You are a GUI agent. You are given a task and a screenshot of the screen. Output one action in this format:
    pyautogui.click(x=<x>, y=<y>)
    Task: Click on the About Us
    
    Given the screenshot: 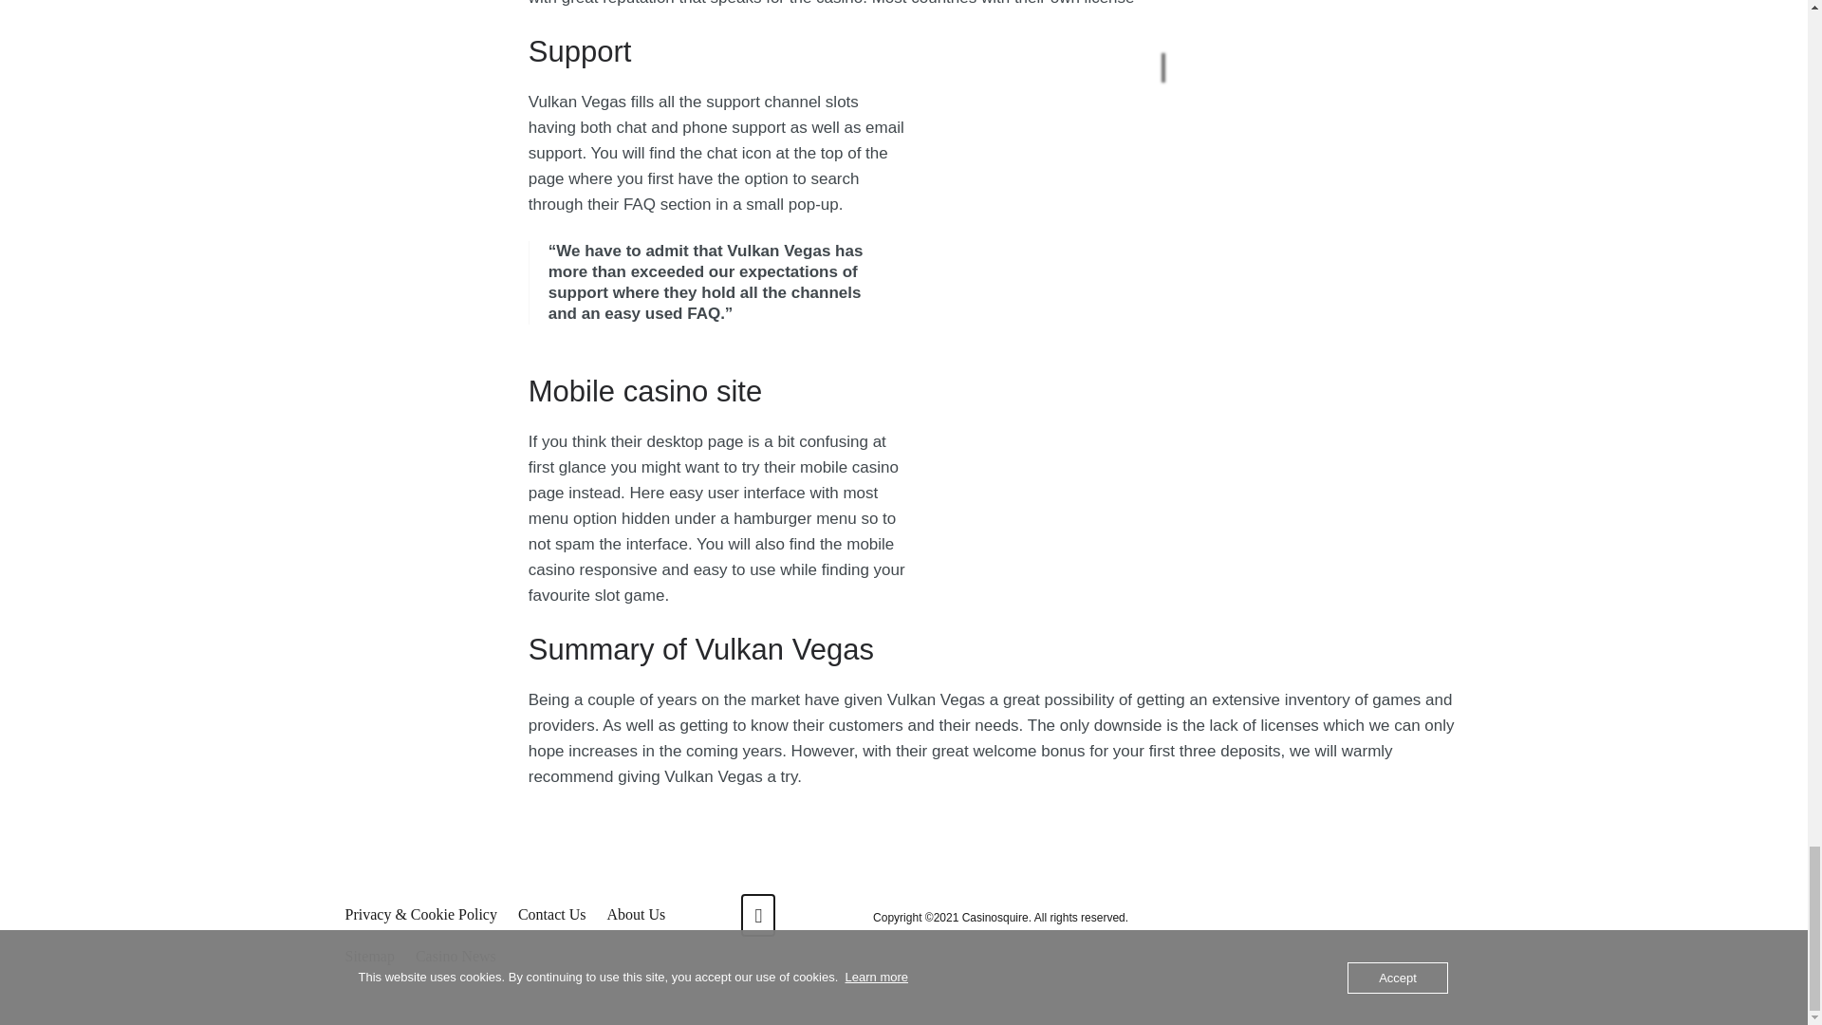 What is the action you would take?
    pyautogui.click(x=636, y=915)
    